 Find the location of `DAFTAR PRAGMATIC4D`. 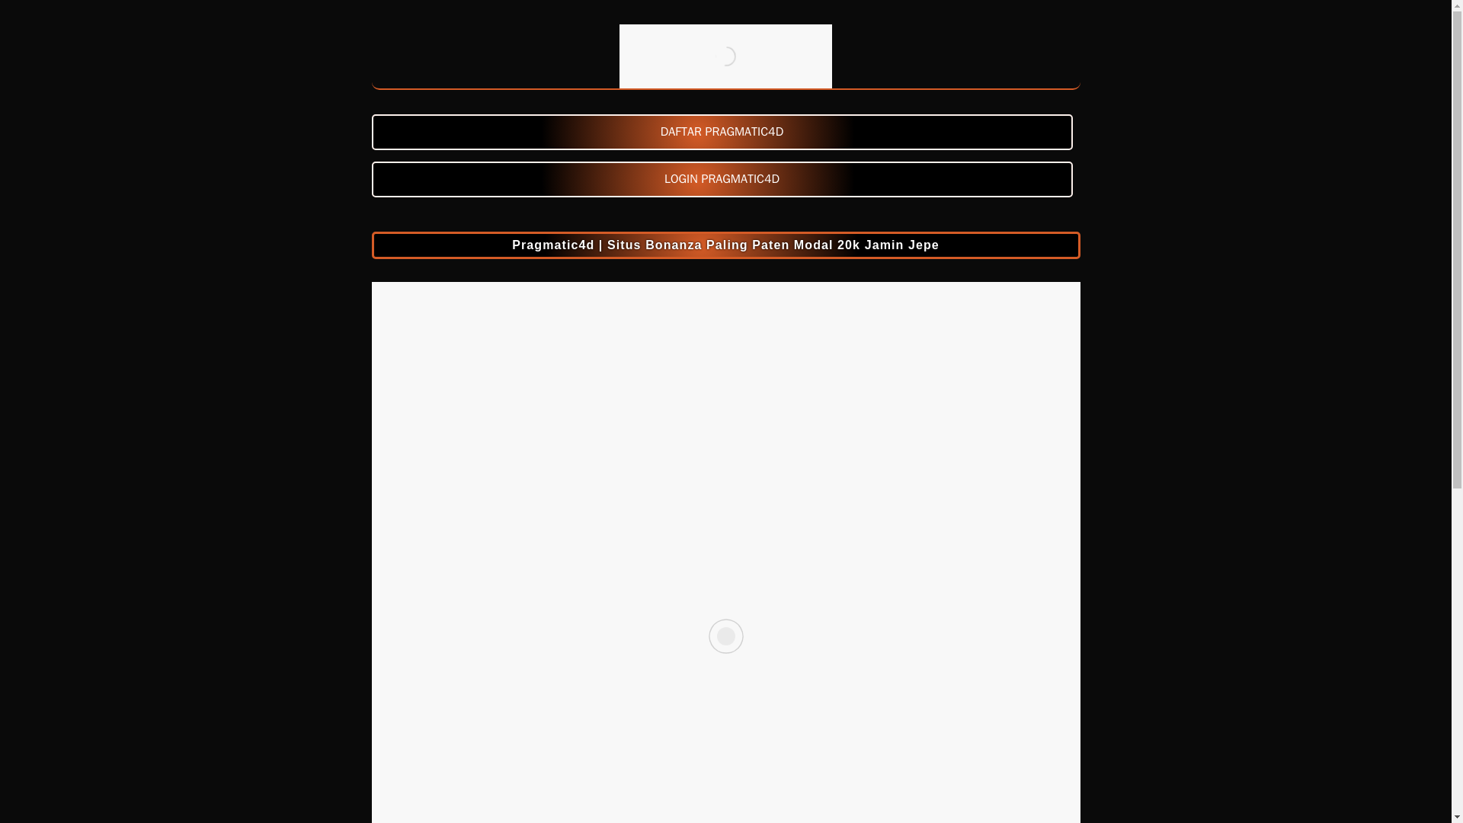

DAFTAR PRAGMATIC4D is located at coordinates (725, 132).